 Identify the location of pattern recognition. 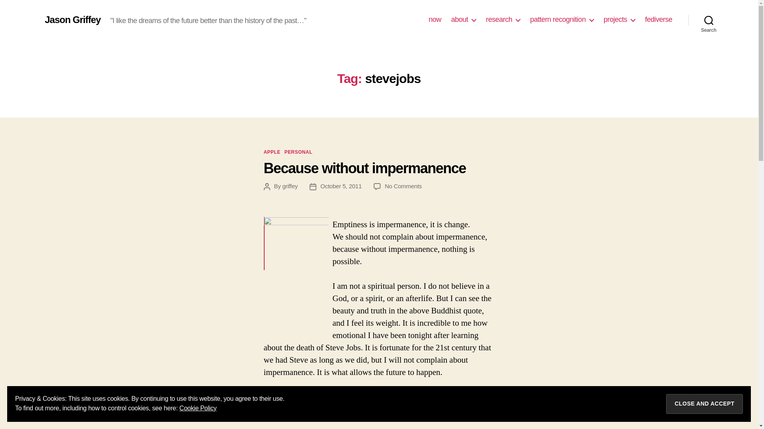
(562, 19).